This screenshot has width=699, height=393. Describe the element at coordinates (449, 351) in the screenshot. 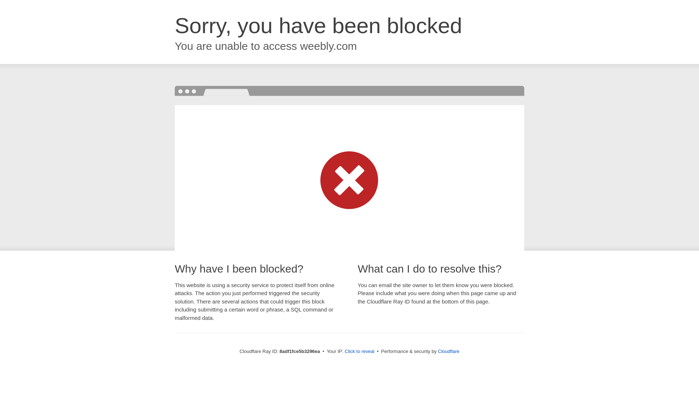

I see `Cloudflare` at that location.